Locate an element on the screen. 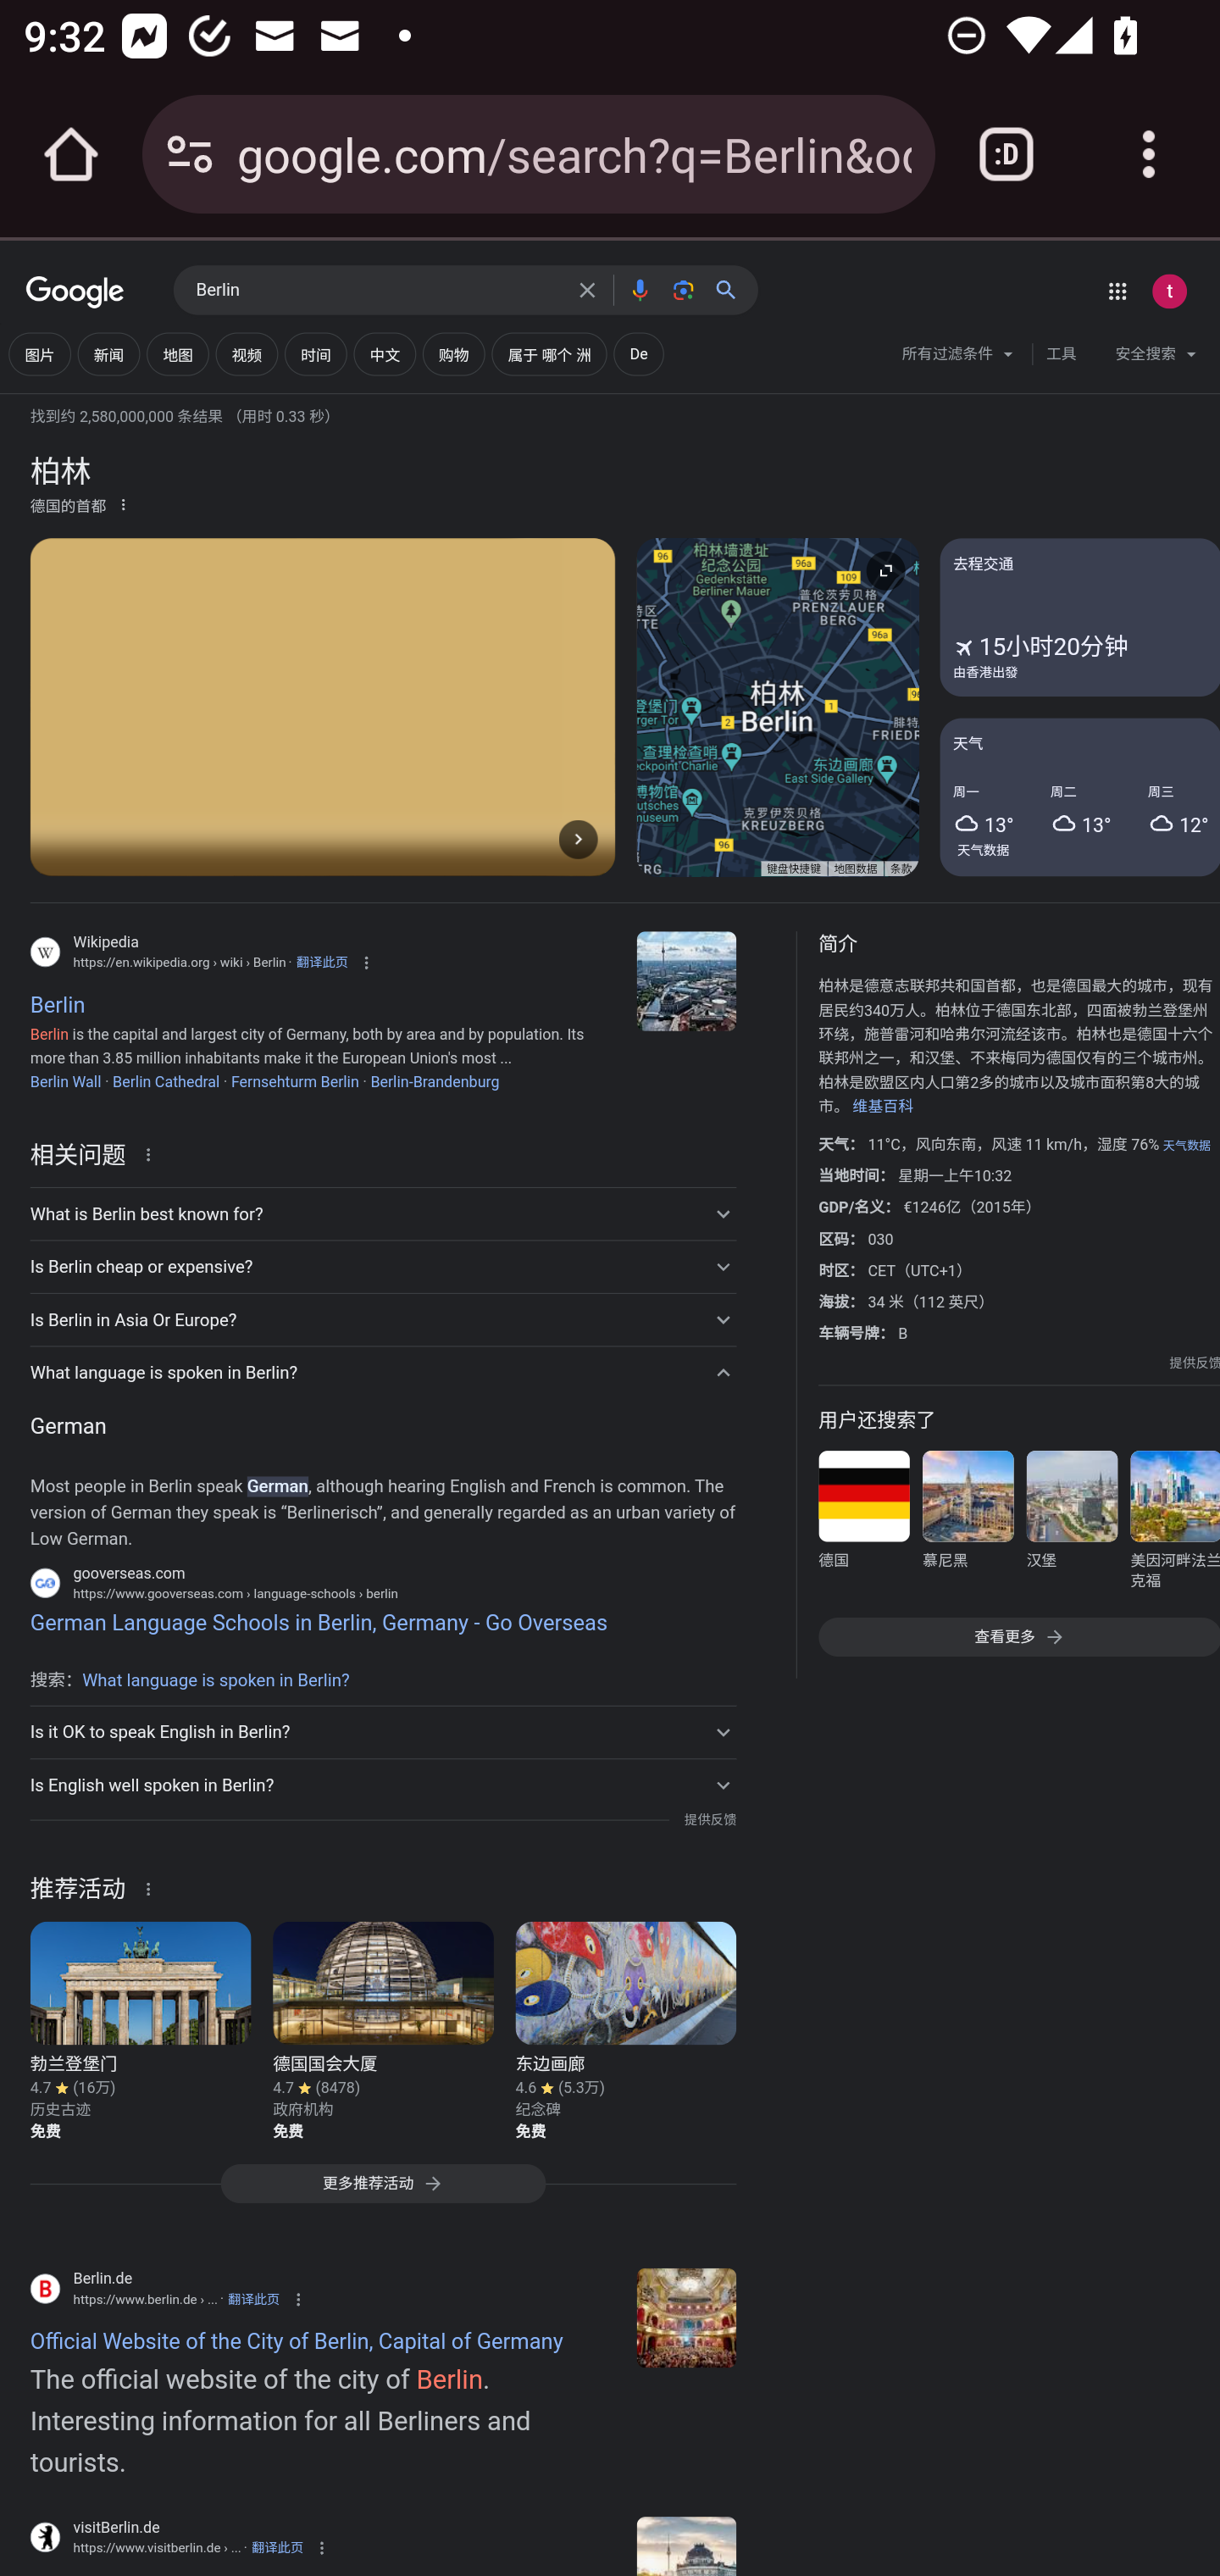 This screenshot has height=2576, width=1220. 新闻 is located at coordinates (108, 354).